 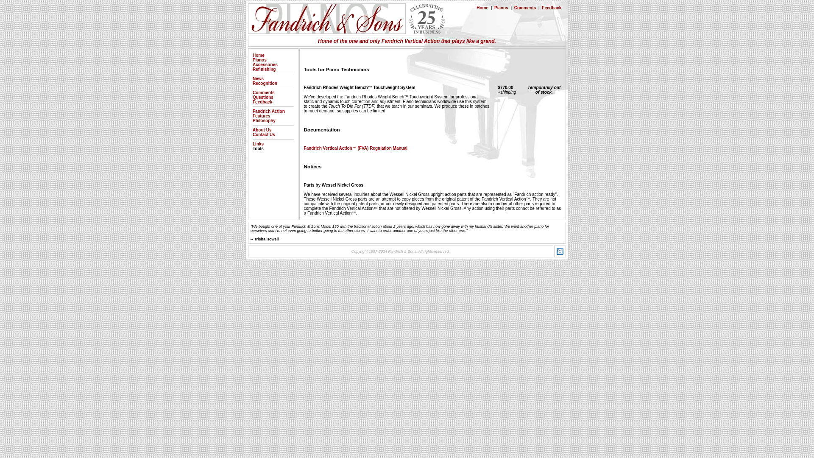 What do you see at coordinates (265, 83) in the screenshot?
I see `Recognition` at bounding box center [265, 83].